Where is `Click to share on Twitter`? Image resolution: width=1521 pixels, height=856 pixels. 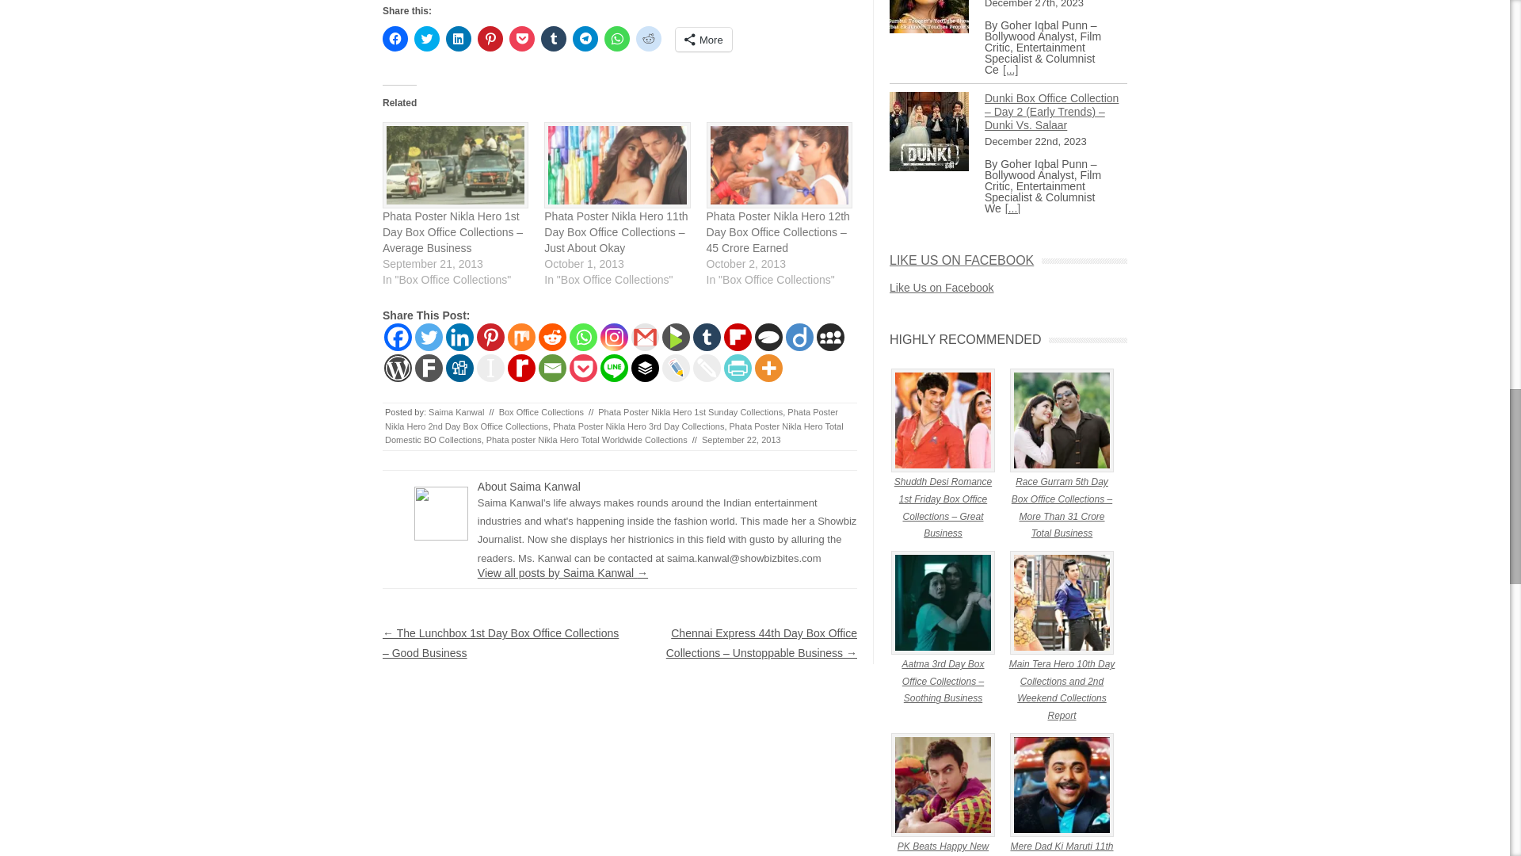
Click to share on Twitter is located at coordinates (426, 38).